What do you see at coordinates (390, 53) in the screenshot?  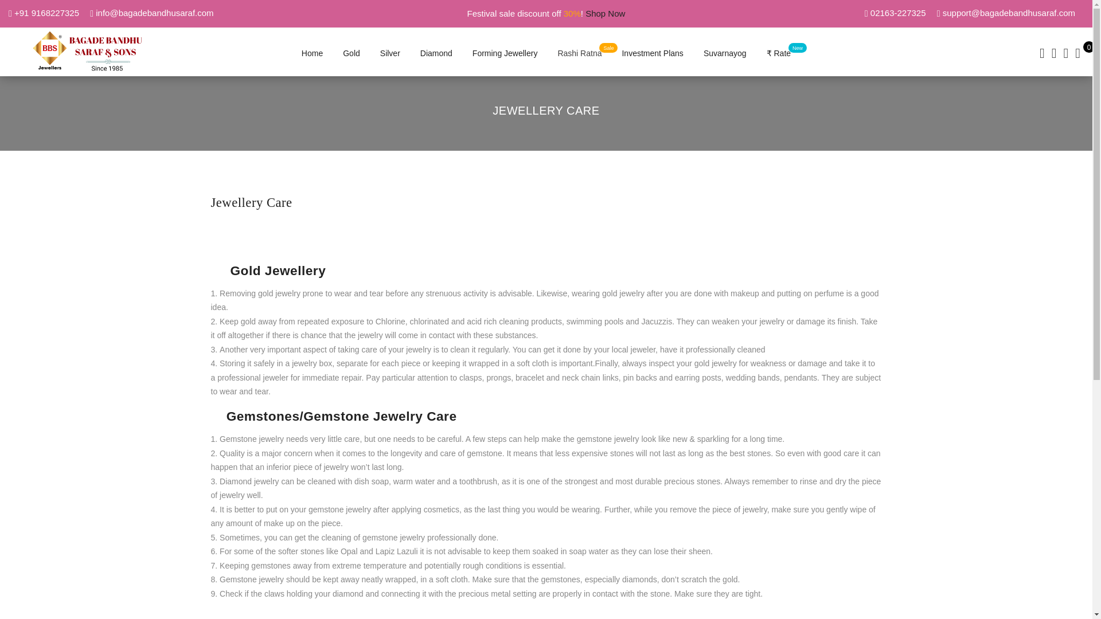 I see `Silver` at bounding box center [390, 53].